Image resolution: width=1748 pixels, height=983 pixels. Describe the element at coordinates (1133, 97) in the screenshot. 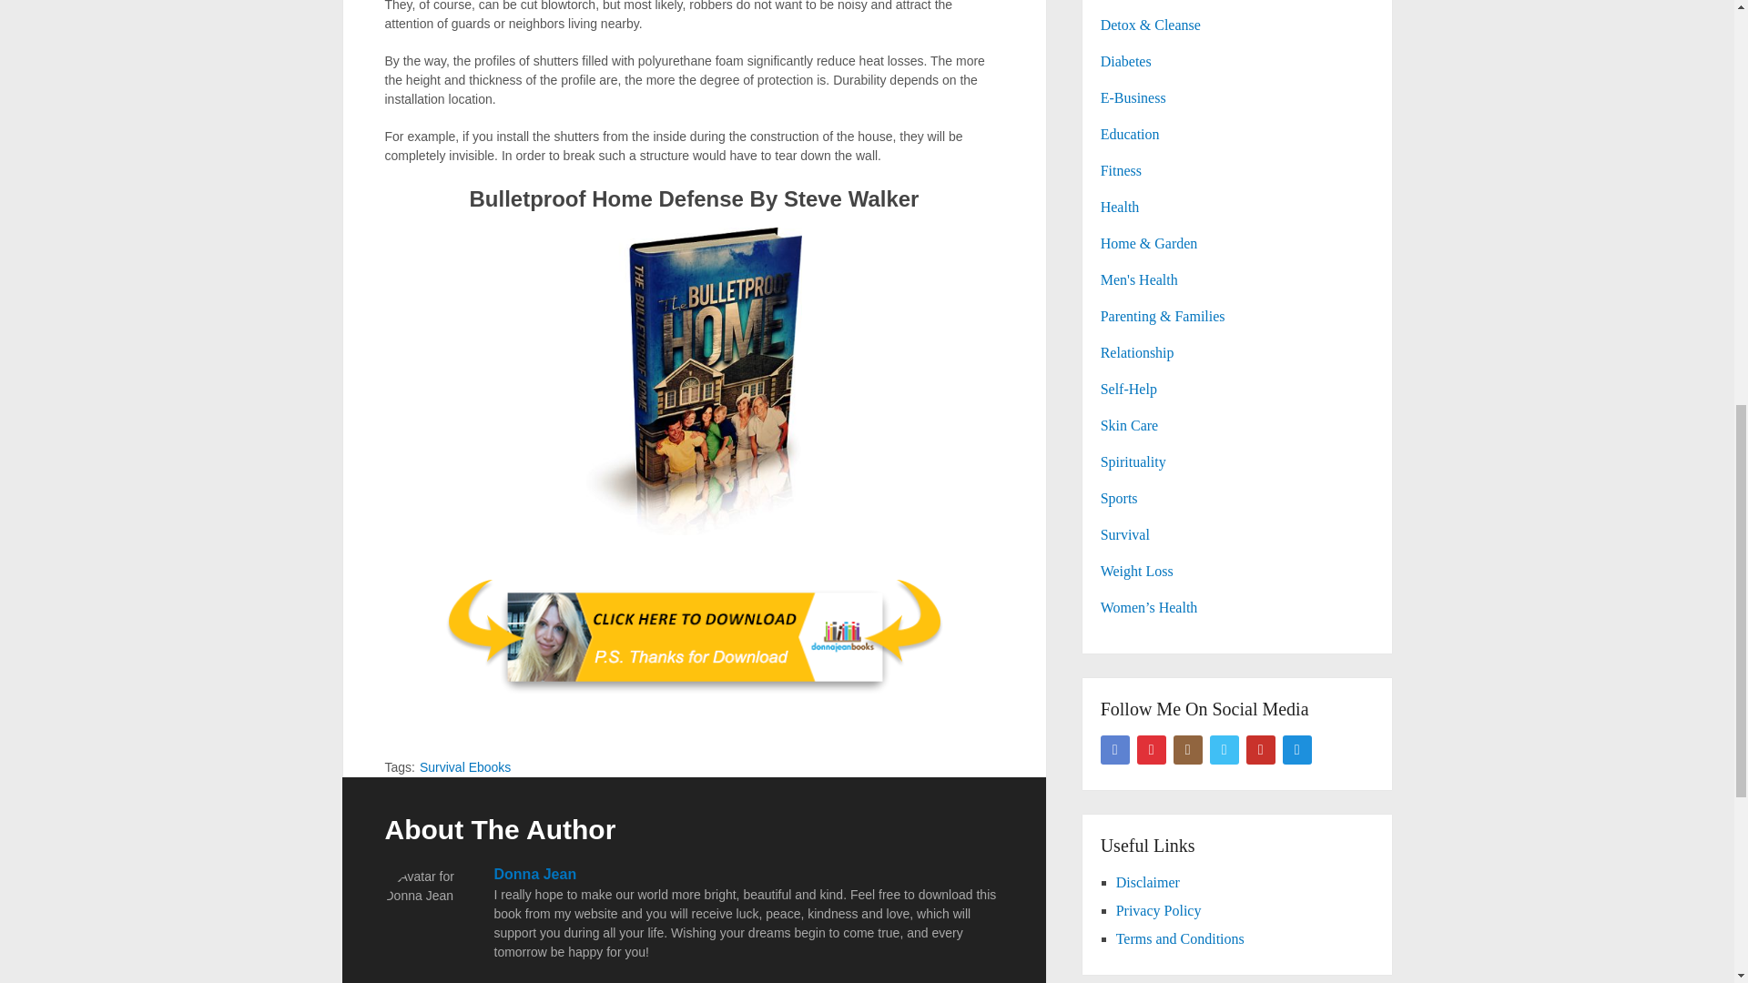

I see `E-Business` at that location.